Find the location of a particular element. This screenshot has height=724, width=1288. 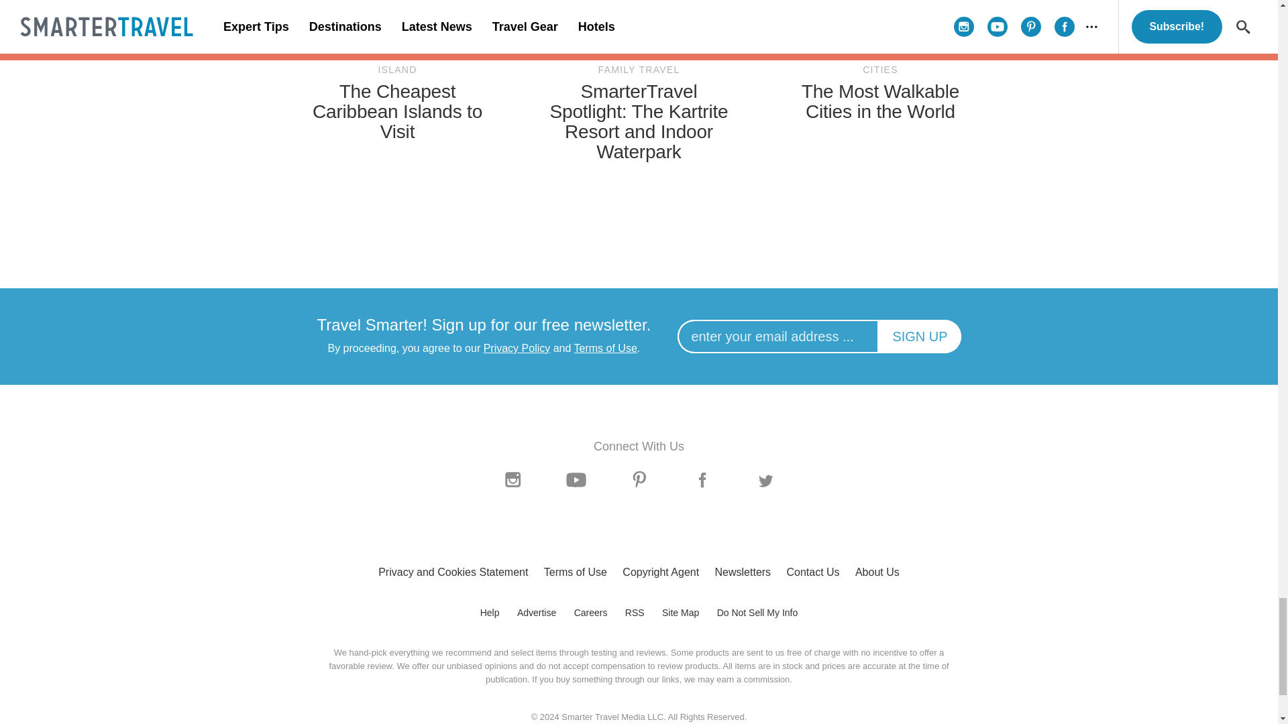

View all posts in Family Travel is located at coordinates (639, 70).